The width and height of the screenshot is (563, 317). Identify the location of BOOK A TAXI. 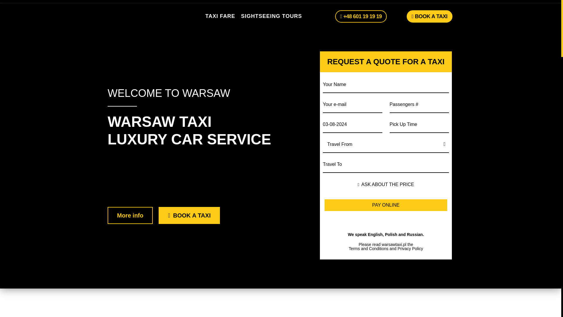
(429, 16).